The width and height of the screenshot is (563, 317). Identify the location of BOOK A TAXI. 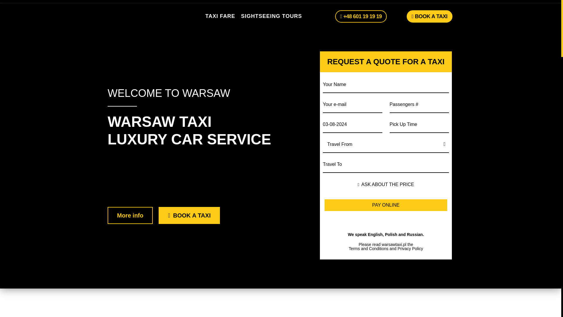
(429, 16).